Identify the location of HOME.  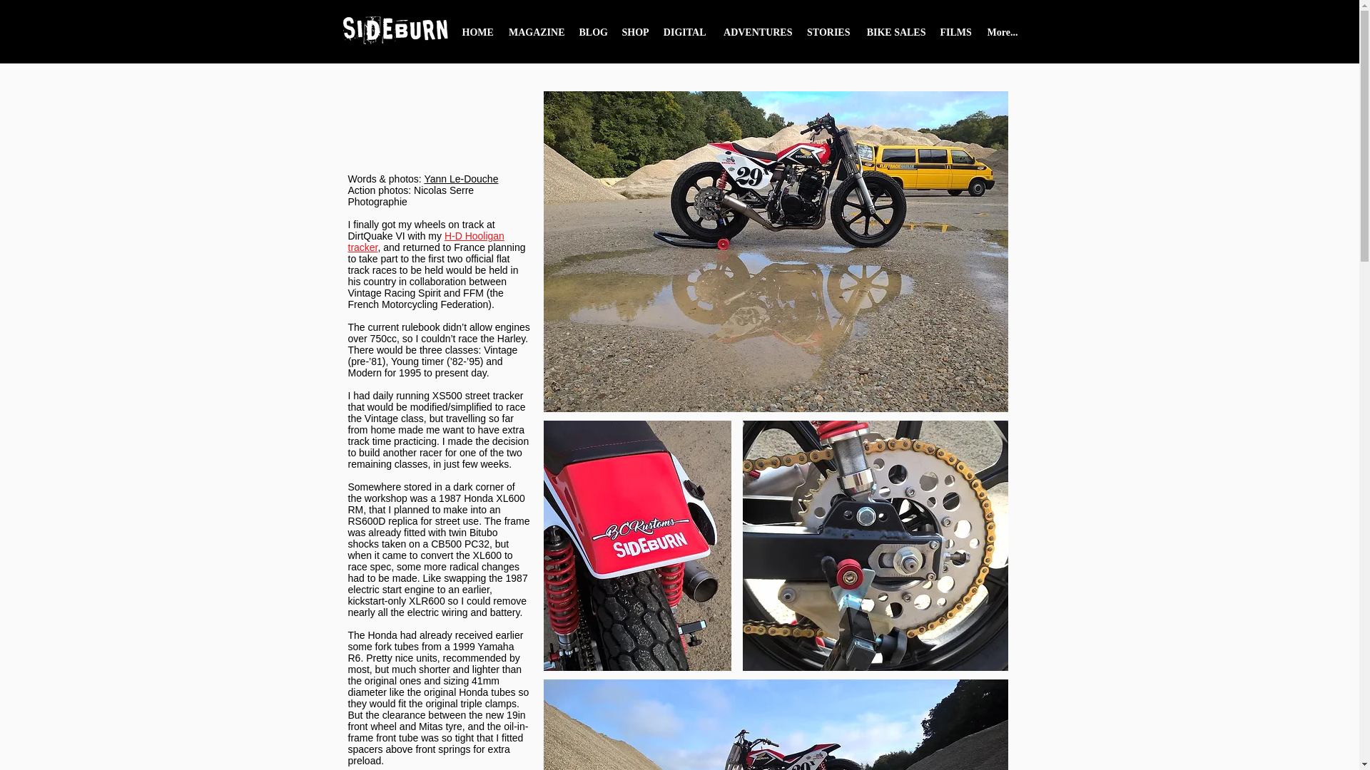
(478, 37).